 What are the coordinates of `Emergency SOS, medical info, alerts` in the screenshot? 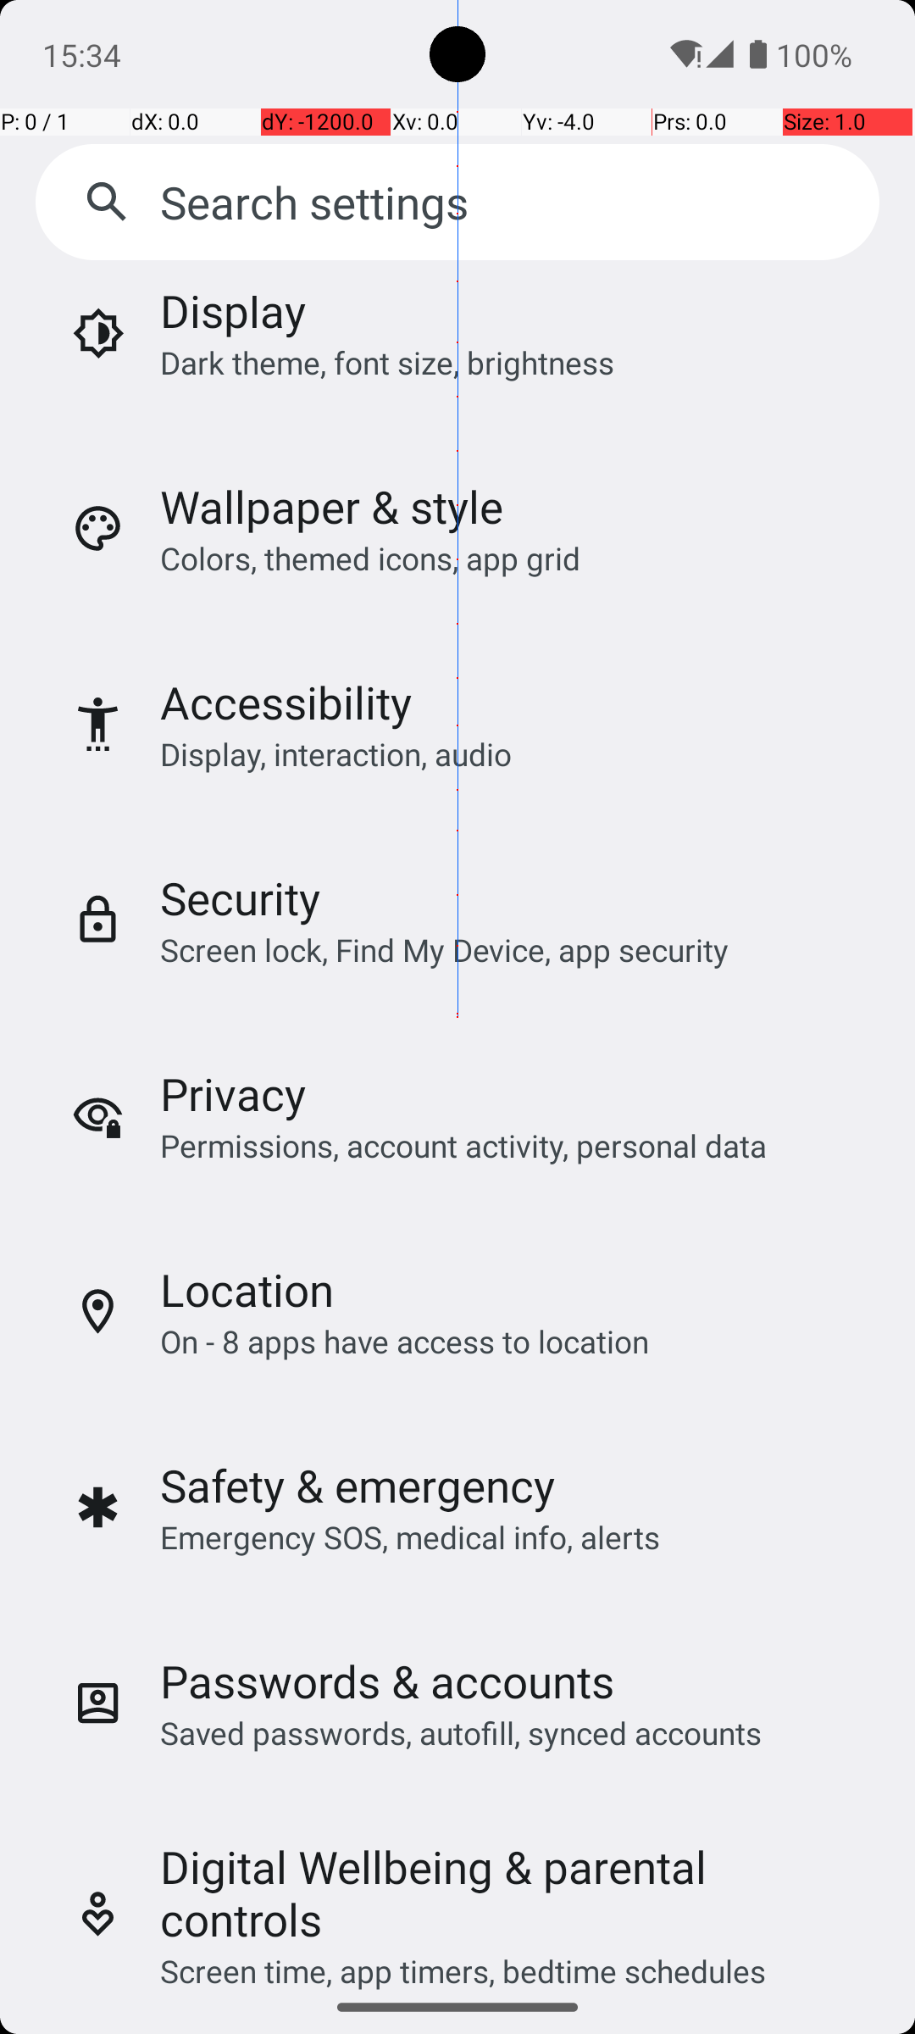 It's located at (410, 1537).